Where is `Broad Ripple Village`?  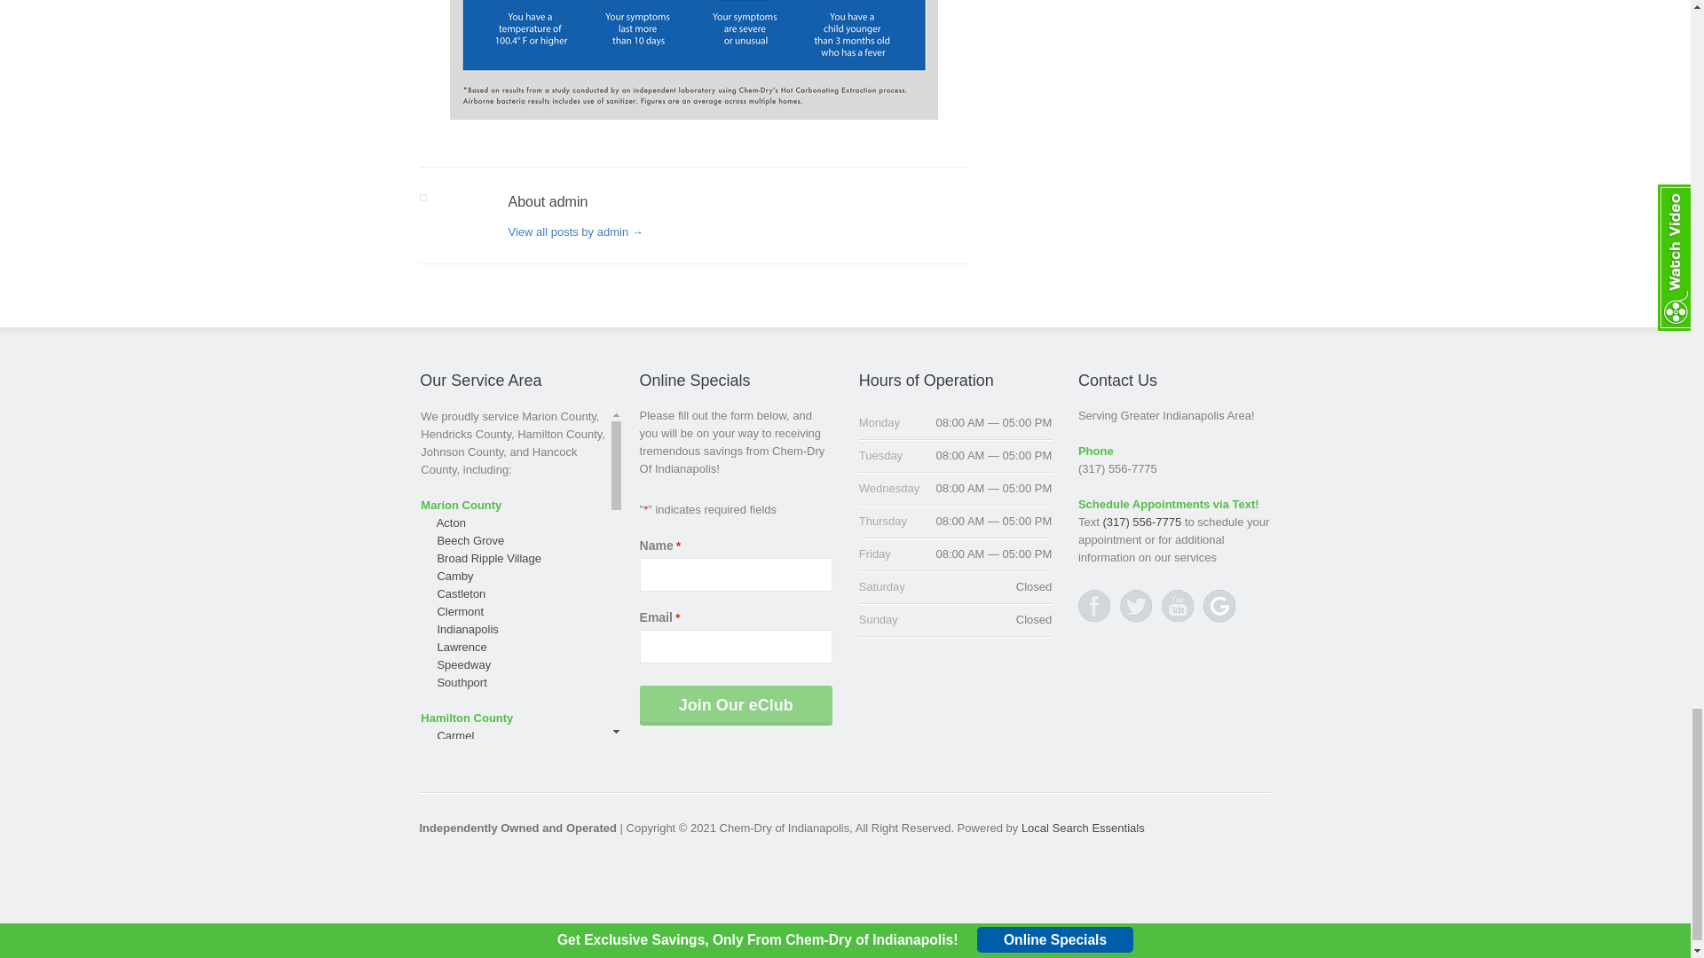
Broad Ripple Village is located at coordinates (488, 559).